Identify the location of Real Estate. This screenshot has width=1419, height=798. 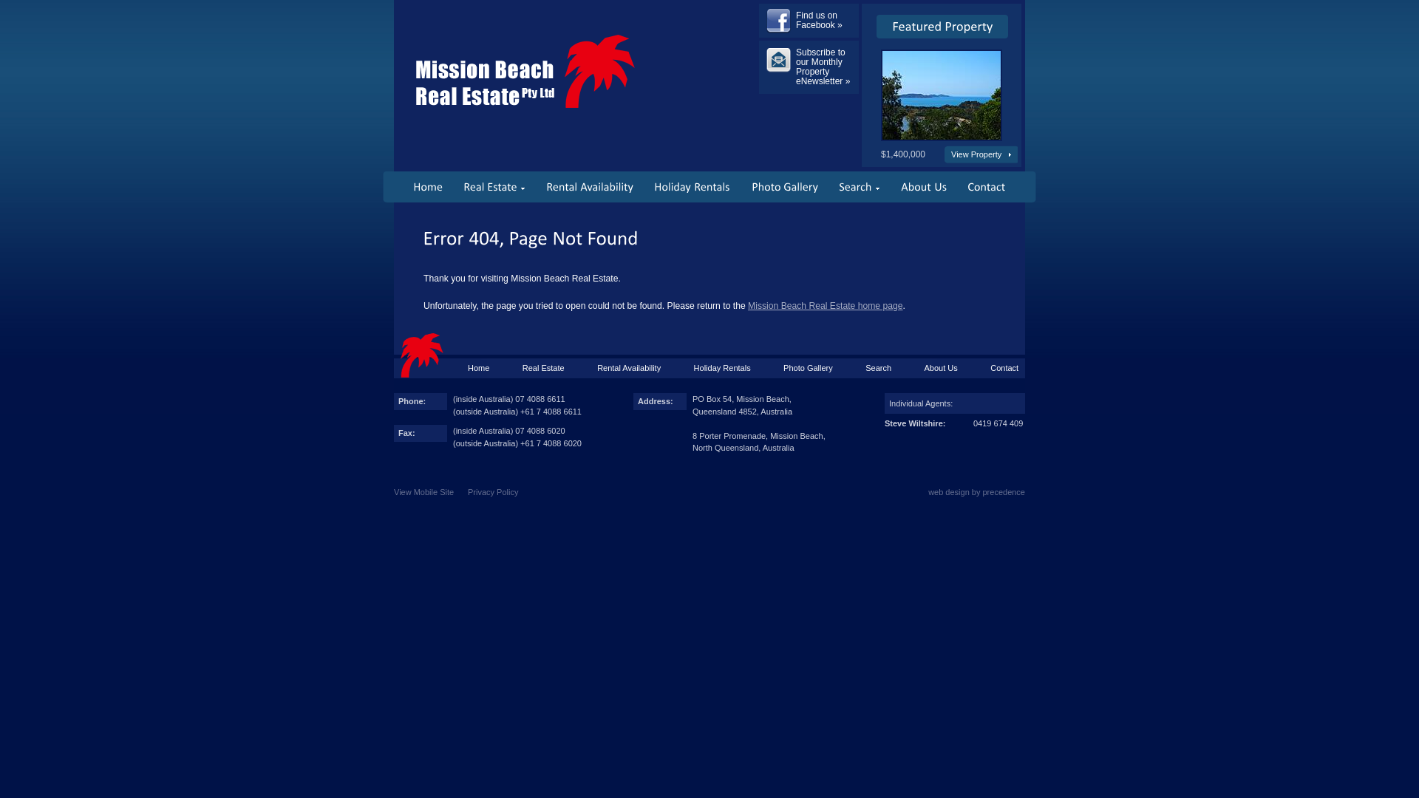
(494, 187).